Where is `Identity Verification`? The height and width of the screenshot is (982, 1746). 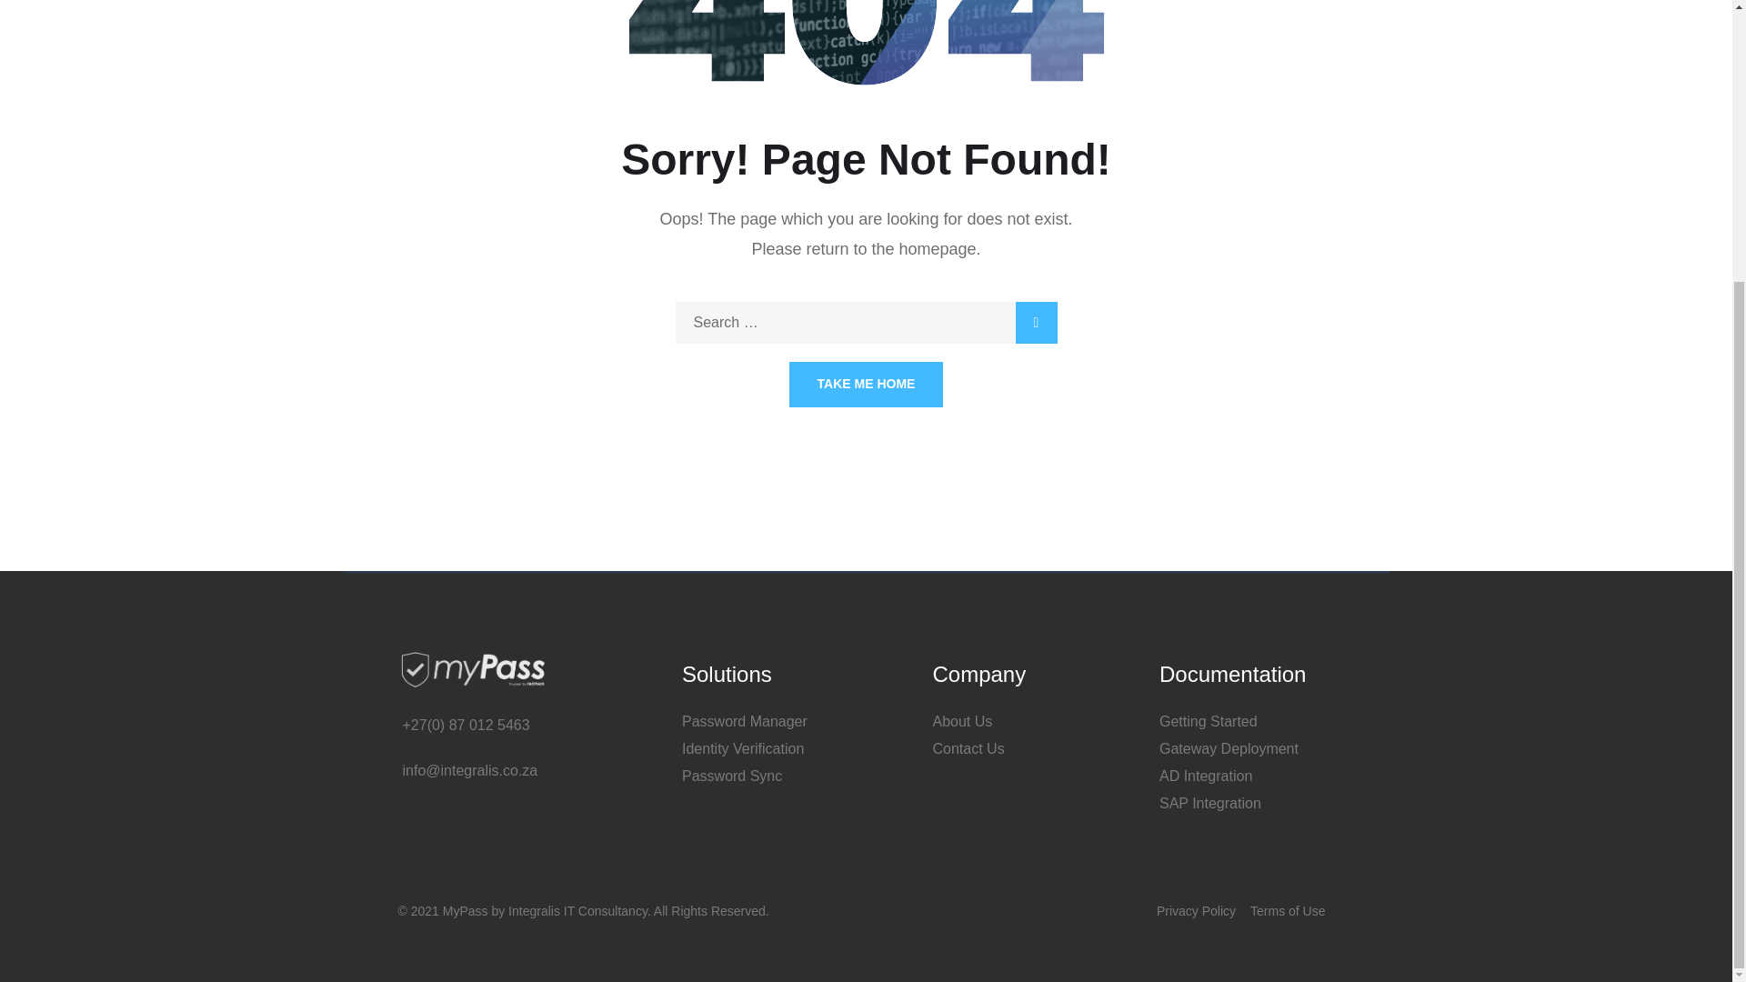 Identity Verification is located at coordinates (768, 749).